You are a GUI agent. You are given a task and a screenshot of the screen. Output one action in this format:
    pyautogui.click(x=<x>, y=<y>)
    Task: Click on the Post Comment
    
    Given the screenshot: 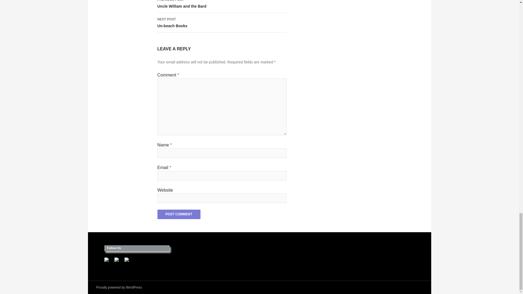 What is the action you would take?
    pyautogui.click(x=179, y=214)
    